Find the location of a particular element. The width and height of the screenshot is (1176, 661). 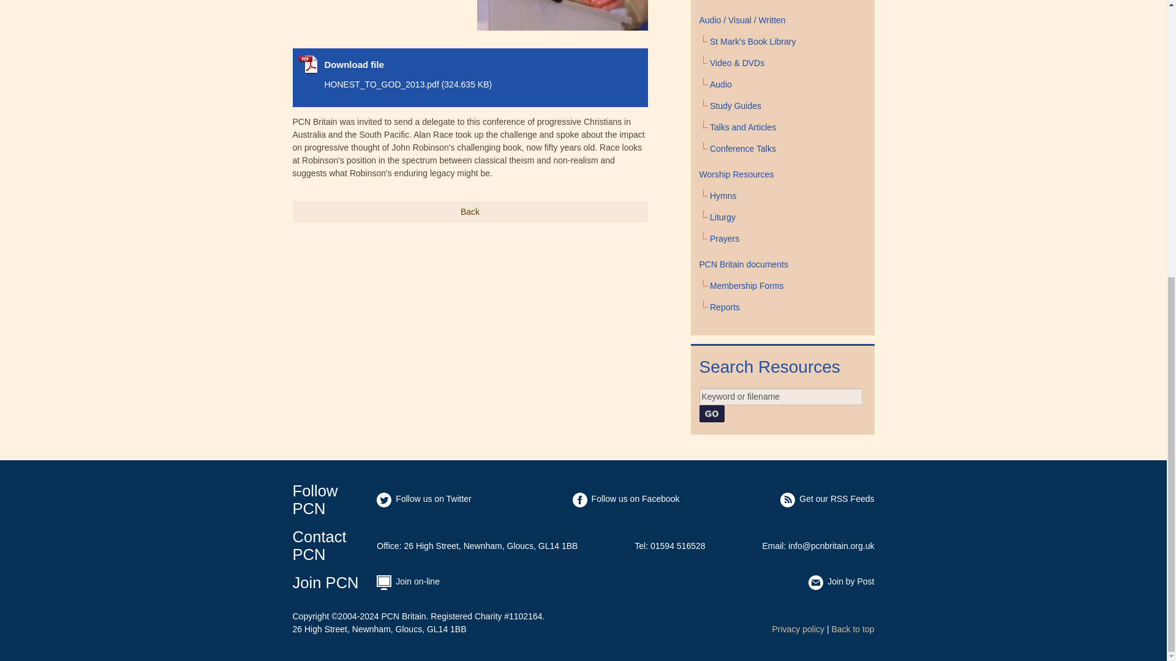

Keyword or filename is located at coordinates (780, 397).